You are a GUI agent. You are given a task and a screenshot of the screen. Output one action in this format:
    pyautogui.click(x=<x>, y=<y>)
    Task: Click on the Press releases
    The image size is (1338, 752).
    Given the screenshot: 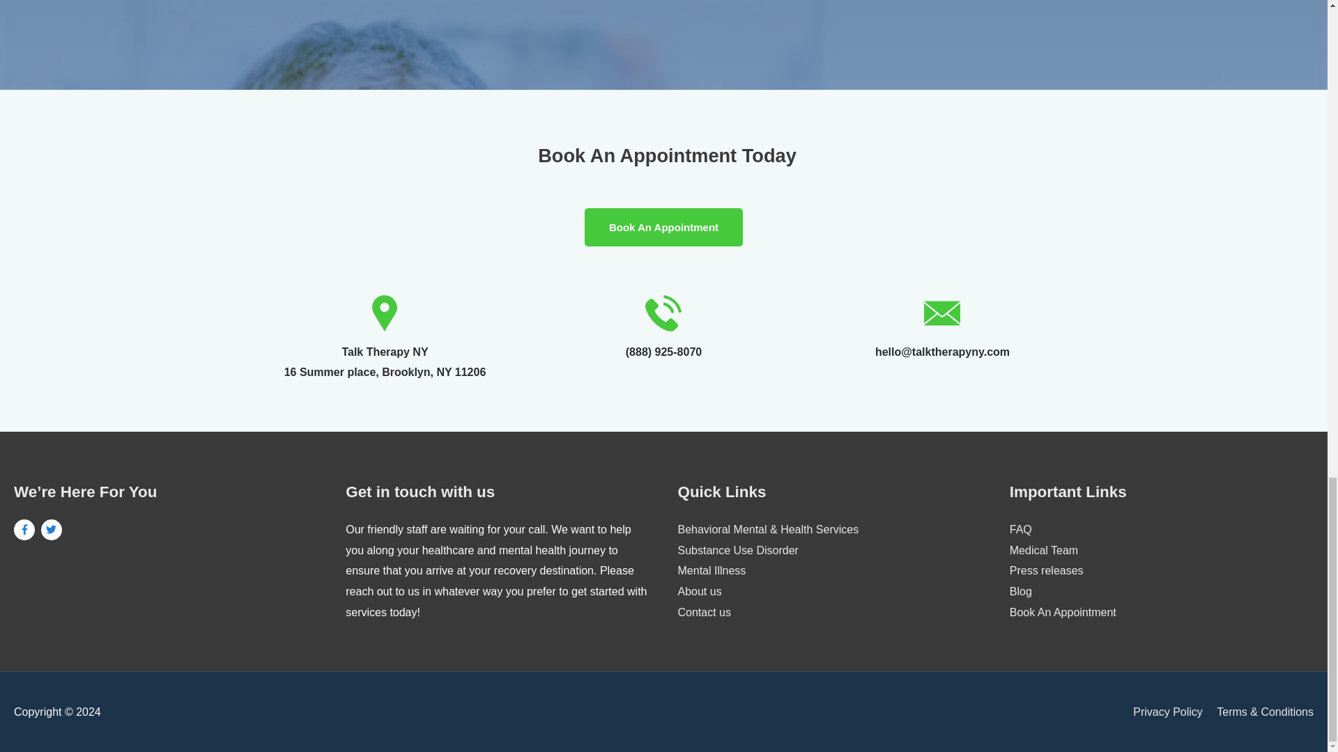 What is the action you would take?
    pyautogui.click(x=1047, y=571)
    